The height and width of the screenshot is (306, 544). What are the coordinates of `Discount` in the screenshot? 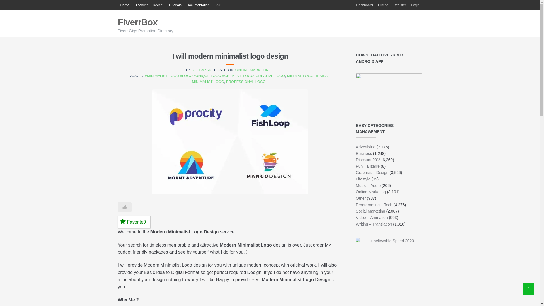 It's located at (141, 5).